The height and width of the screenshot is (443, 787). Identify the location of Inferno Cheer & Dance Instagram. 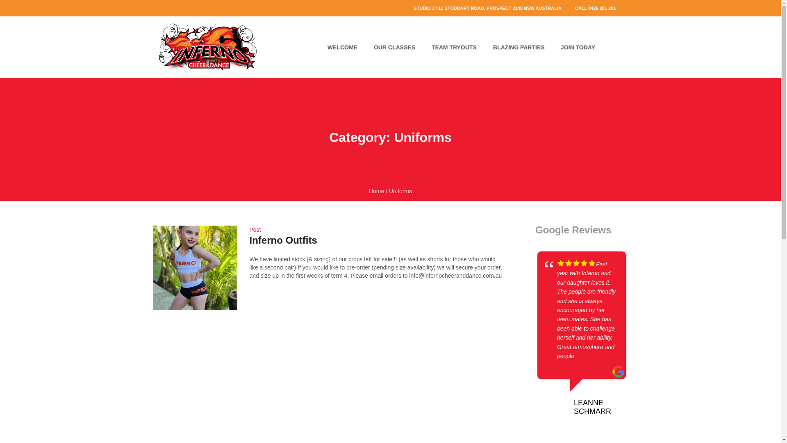
(403, 382).